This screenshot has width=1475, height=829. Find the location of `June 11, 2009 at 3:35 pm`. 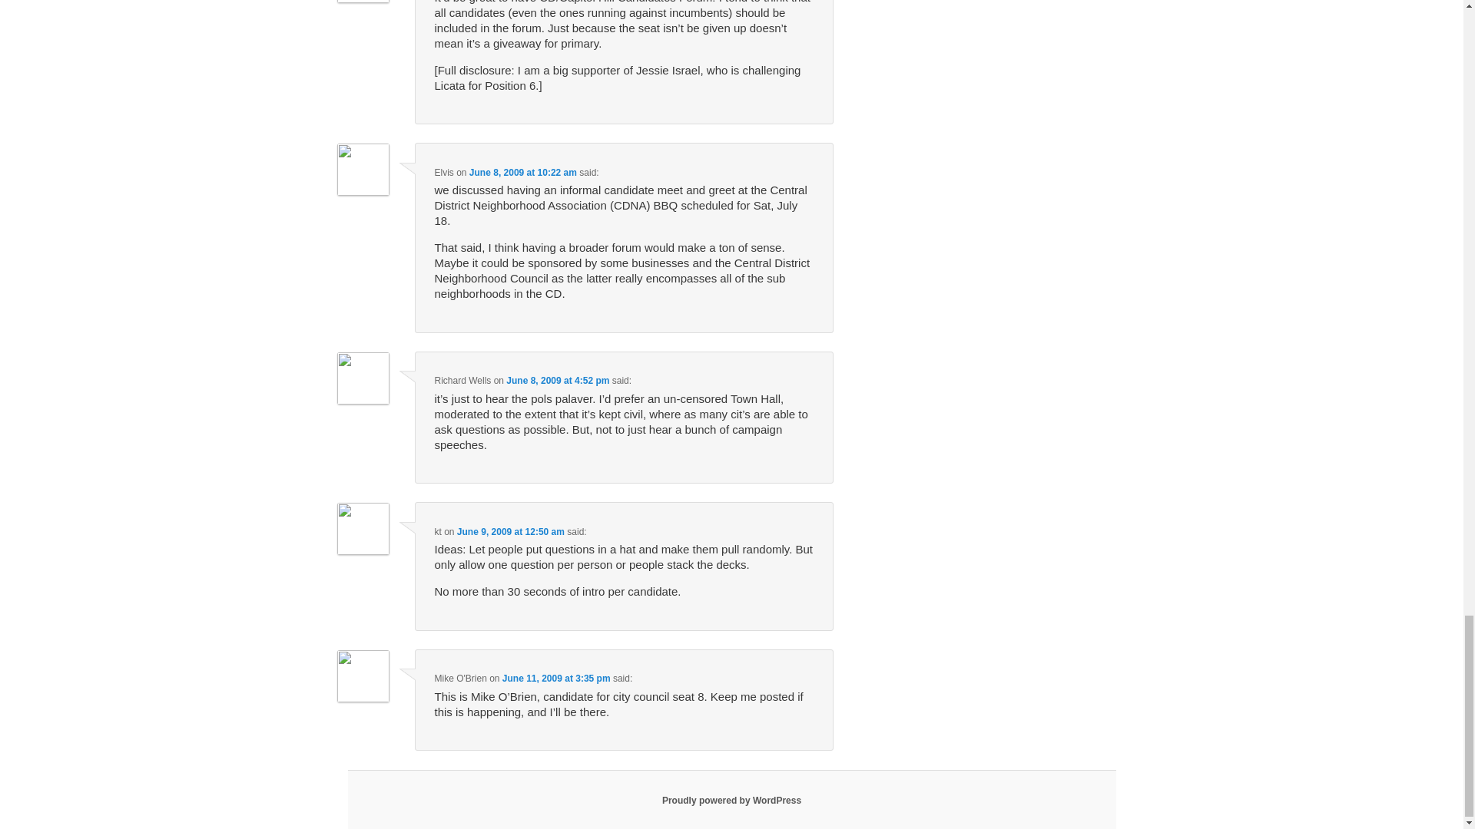

June 11, 2009 at 3:35 pm is located at coordinates (556, 679).